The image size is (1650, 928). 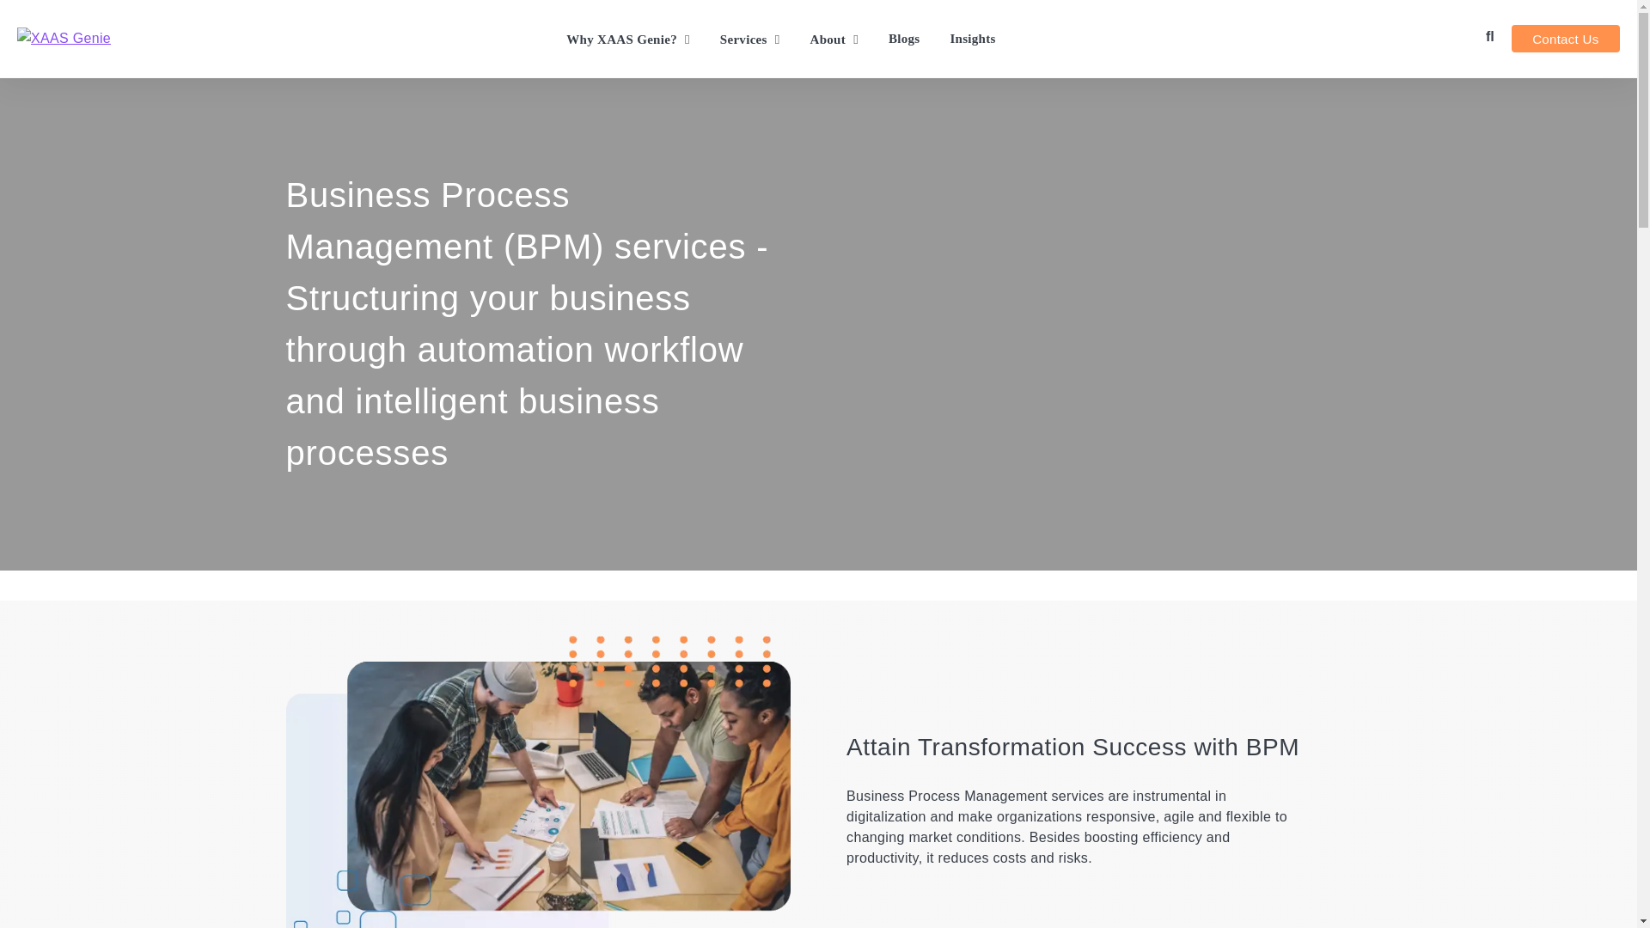 What do you see at coordinates (64, 39) in the screenshot?
I see `XAAS Genie` at bounding box center [64, 39].